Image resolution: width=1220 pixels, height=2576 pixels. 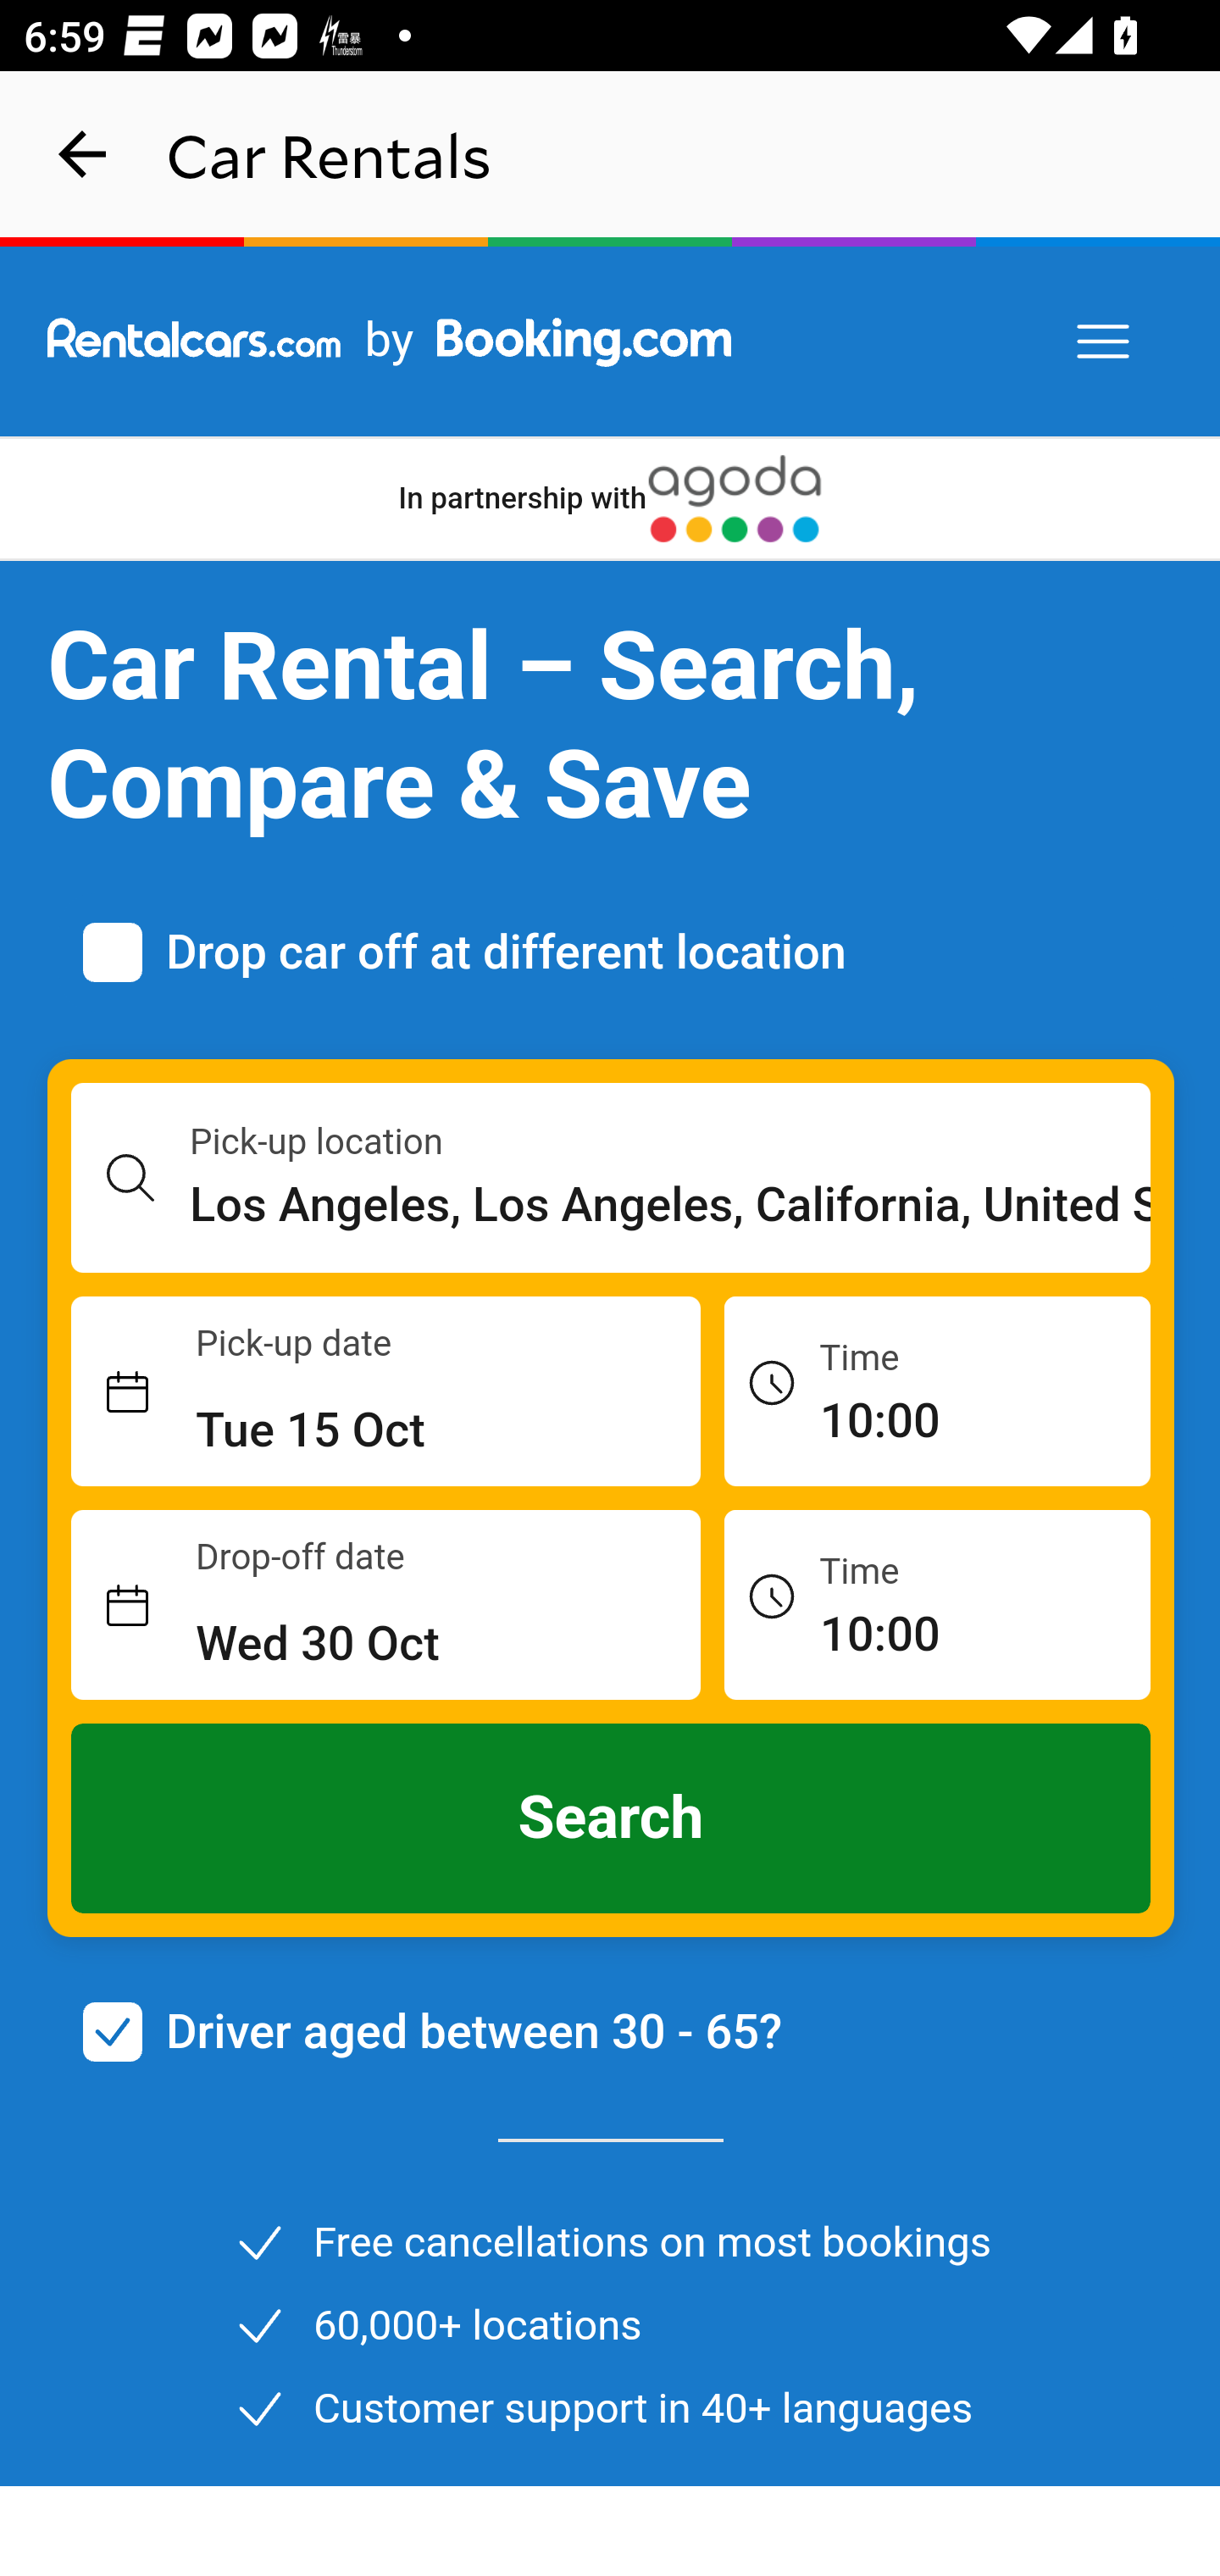 I want to click on navigation_button, so click(x=83, y=154).